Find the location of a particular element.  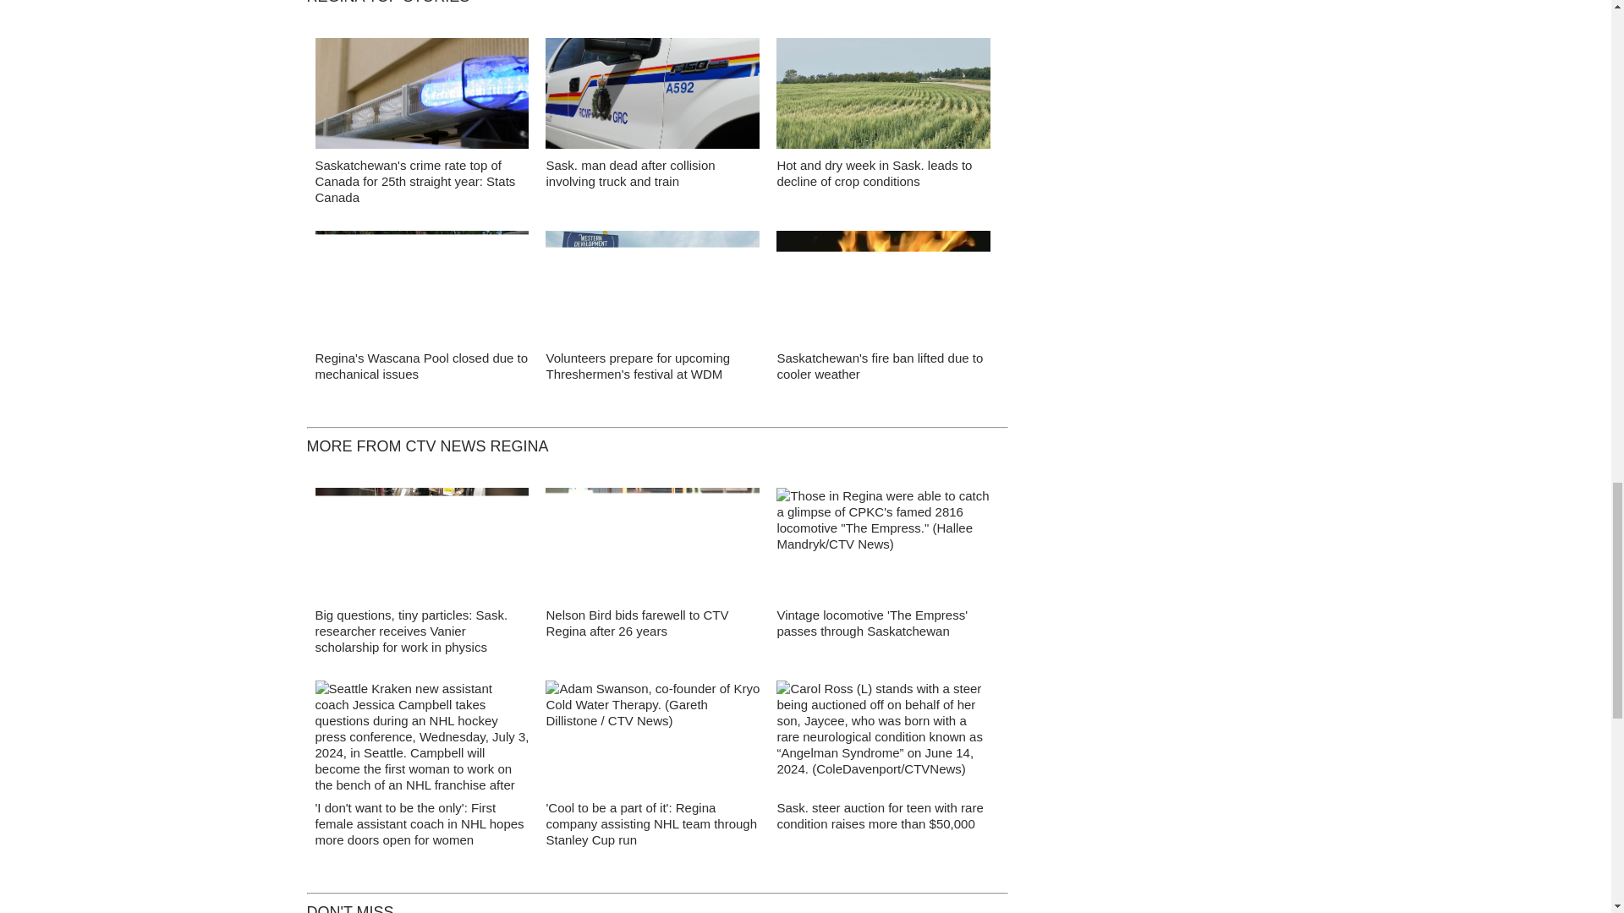

Sask. man dead after collision involving truck and train is located at coordinates (629, 172).